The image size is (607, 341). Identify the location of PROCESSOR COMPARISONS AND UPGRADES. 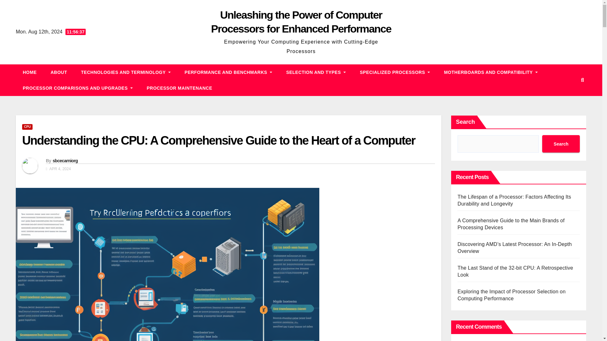
(77, 88).